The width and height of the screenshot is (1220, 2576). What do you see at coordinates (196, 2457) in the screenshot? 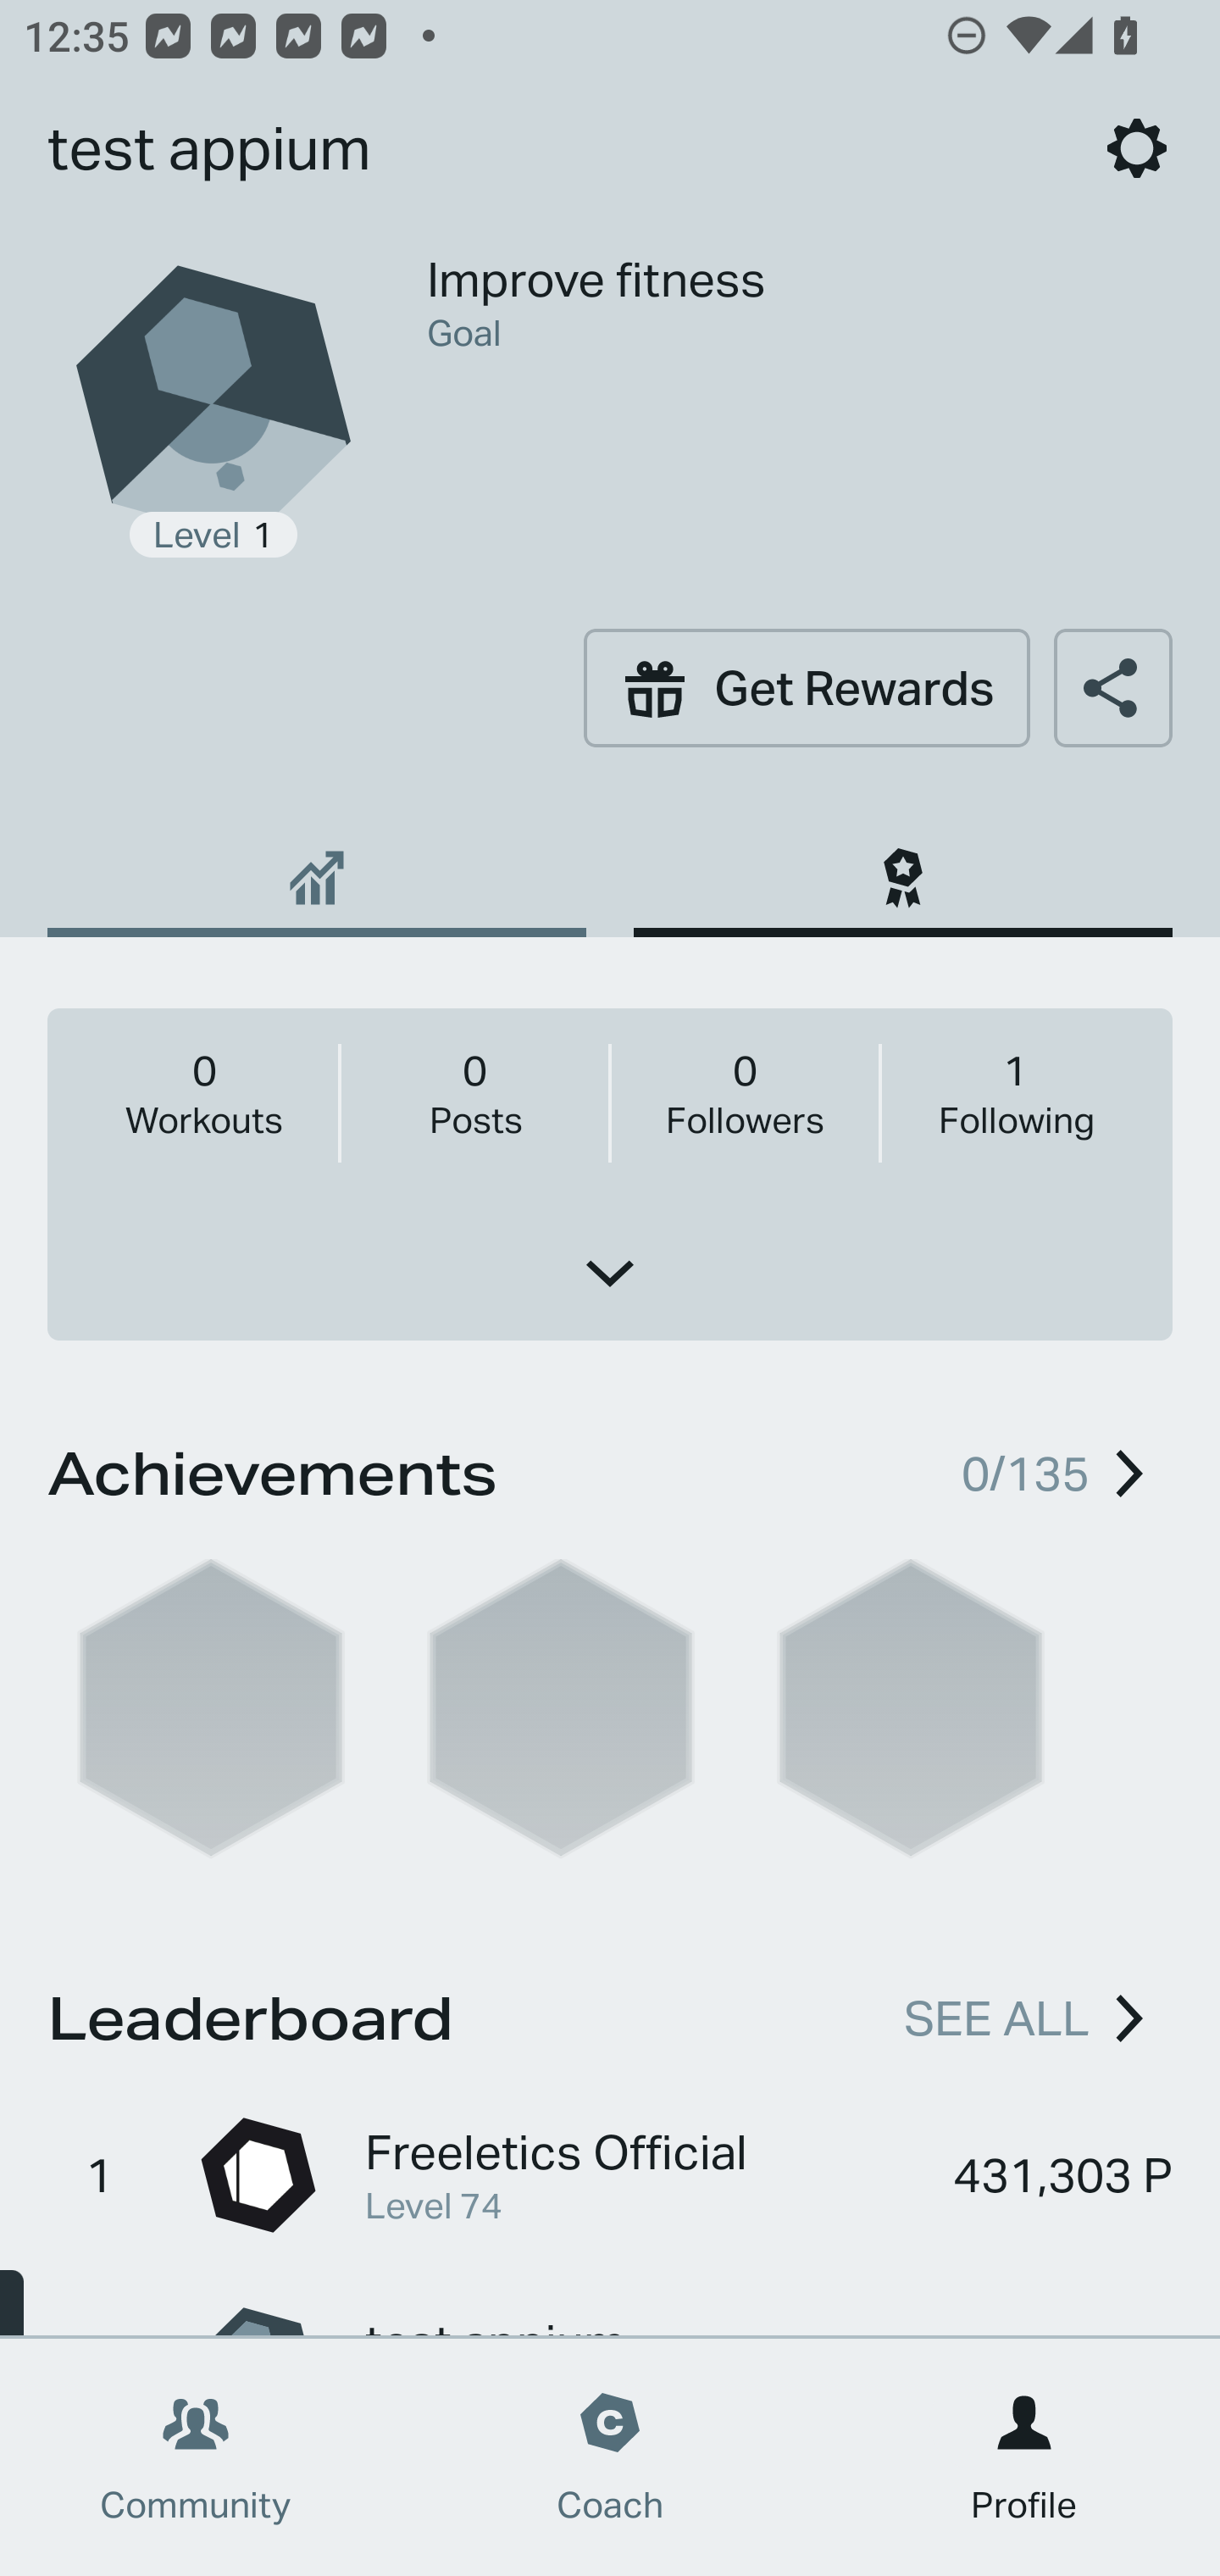
I see `Community` at bounding box center [196, 2457].